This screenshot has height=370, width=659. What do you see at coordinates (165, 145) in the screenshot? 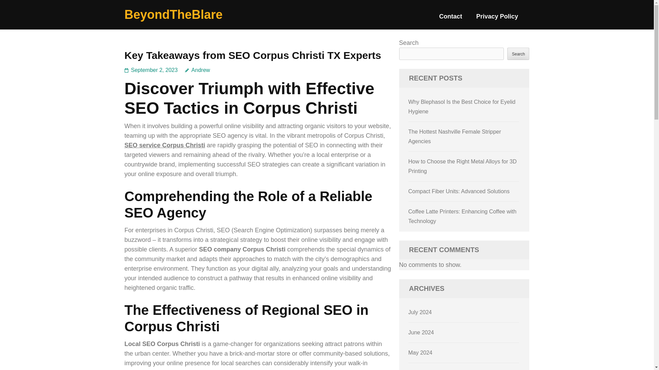
I see `SEO service Corpus Christi` at bounding box center [165, 145].